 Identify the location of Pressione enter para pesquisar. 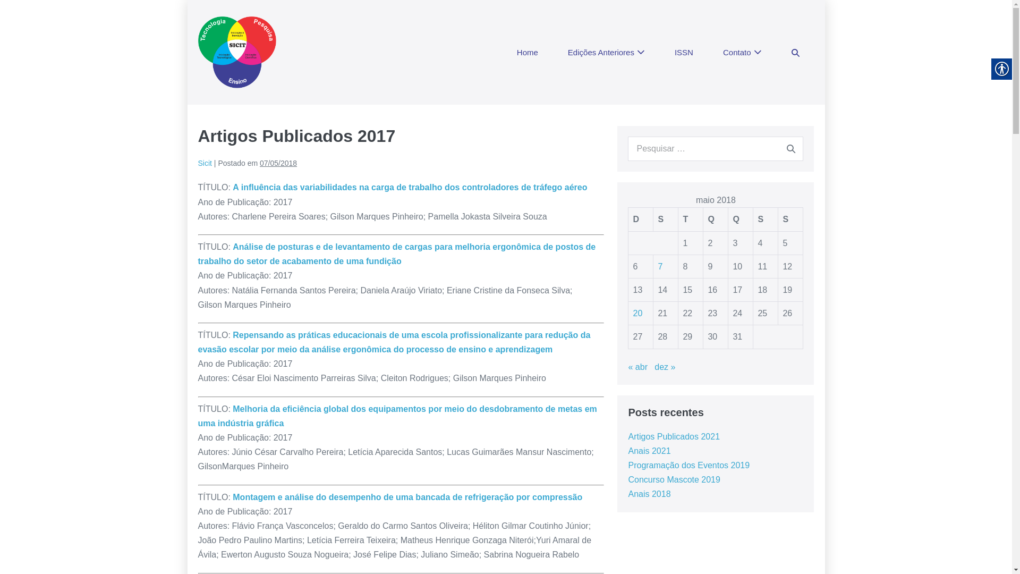
(716, 149).